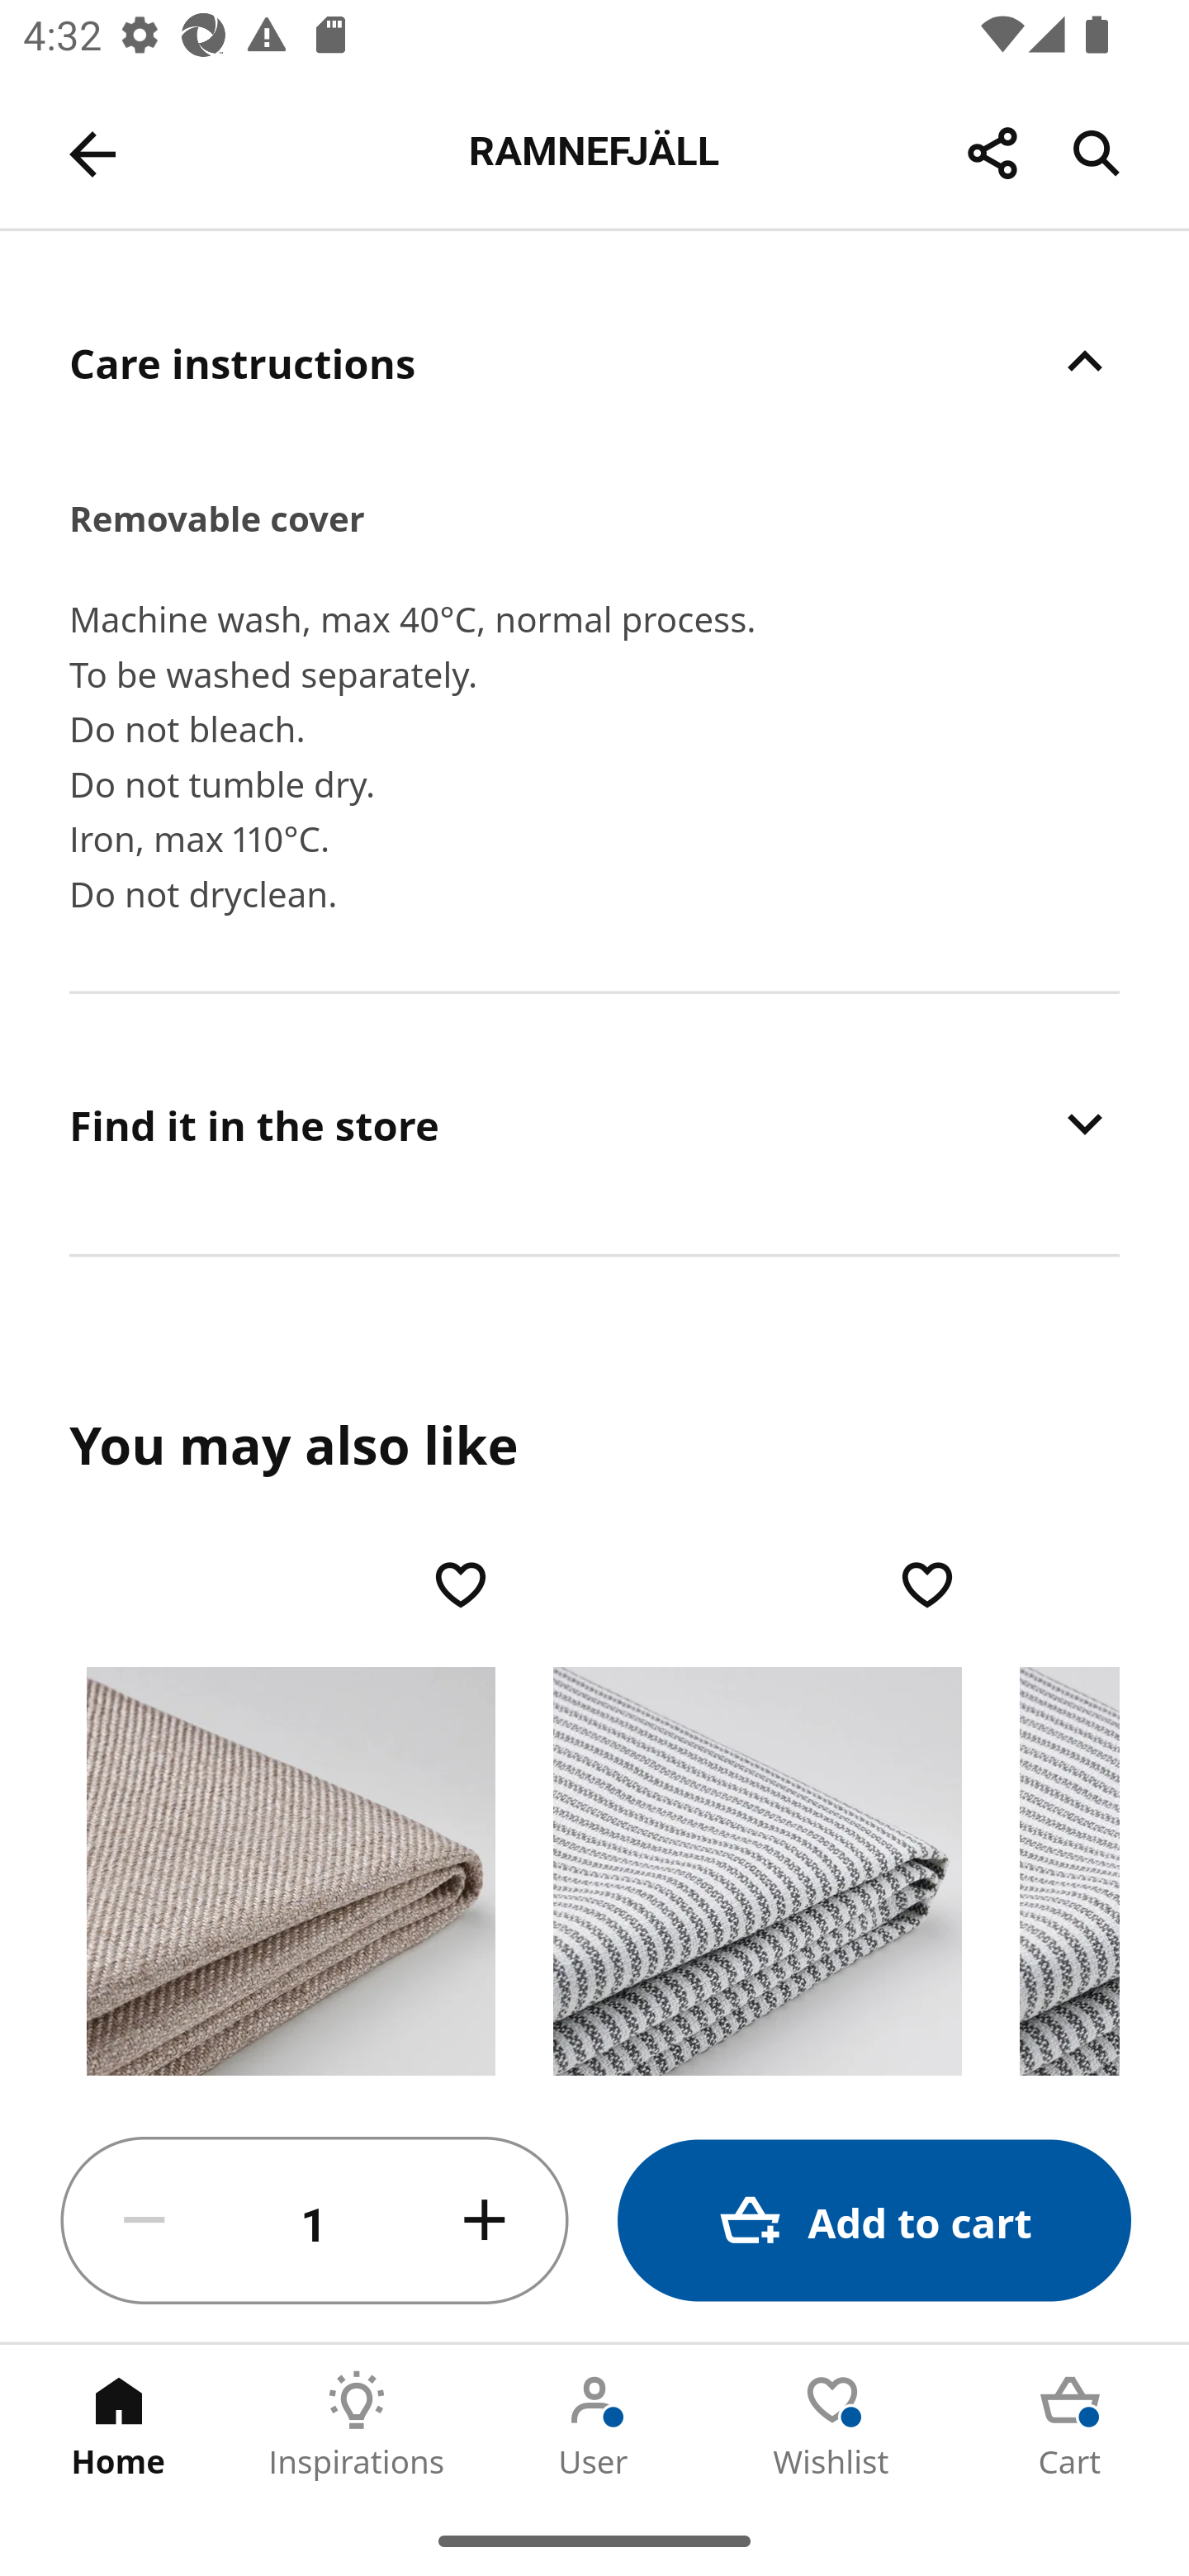 The width and height of the screenshot is (1189, 2576). I want to click on 1, so click(315, 2221).